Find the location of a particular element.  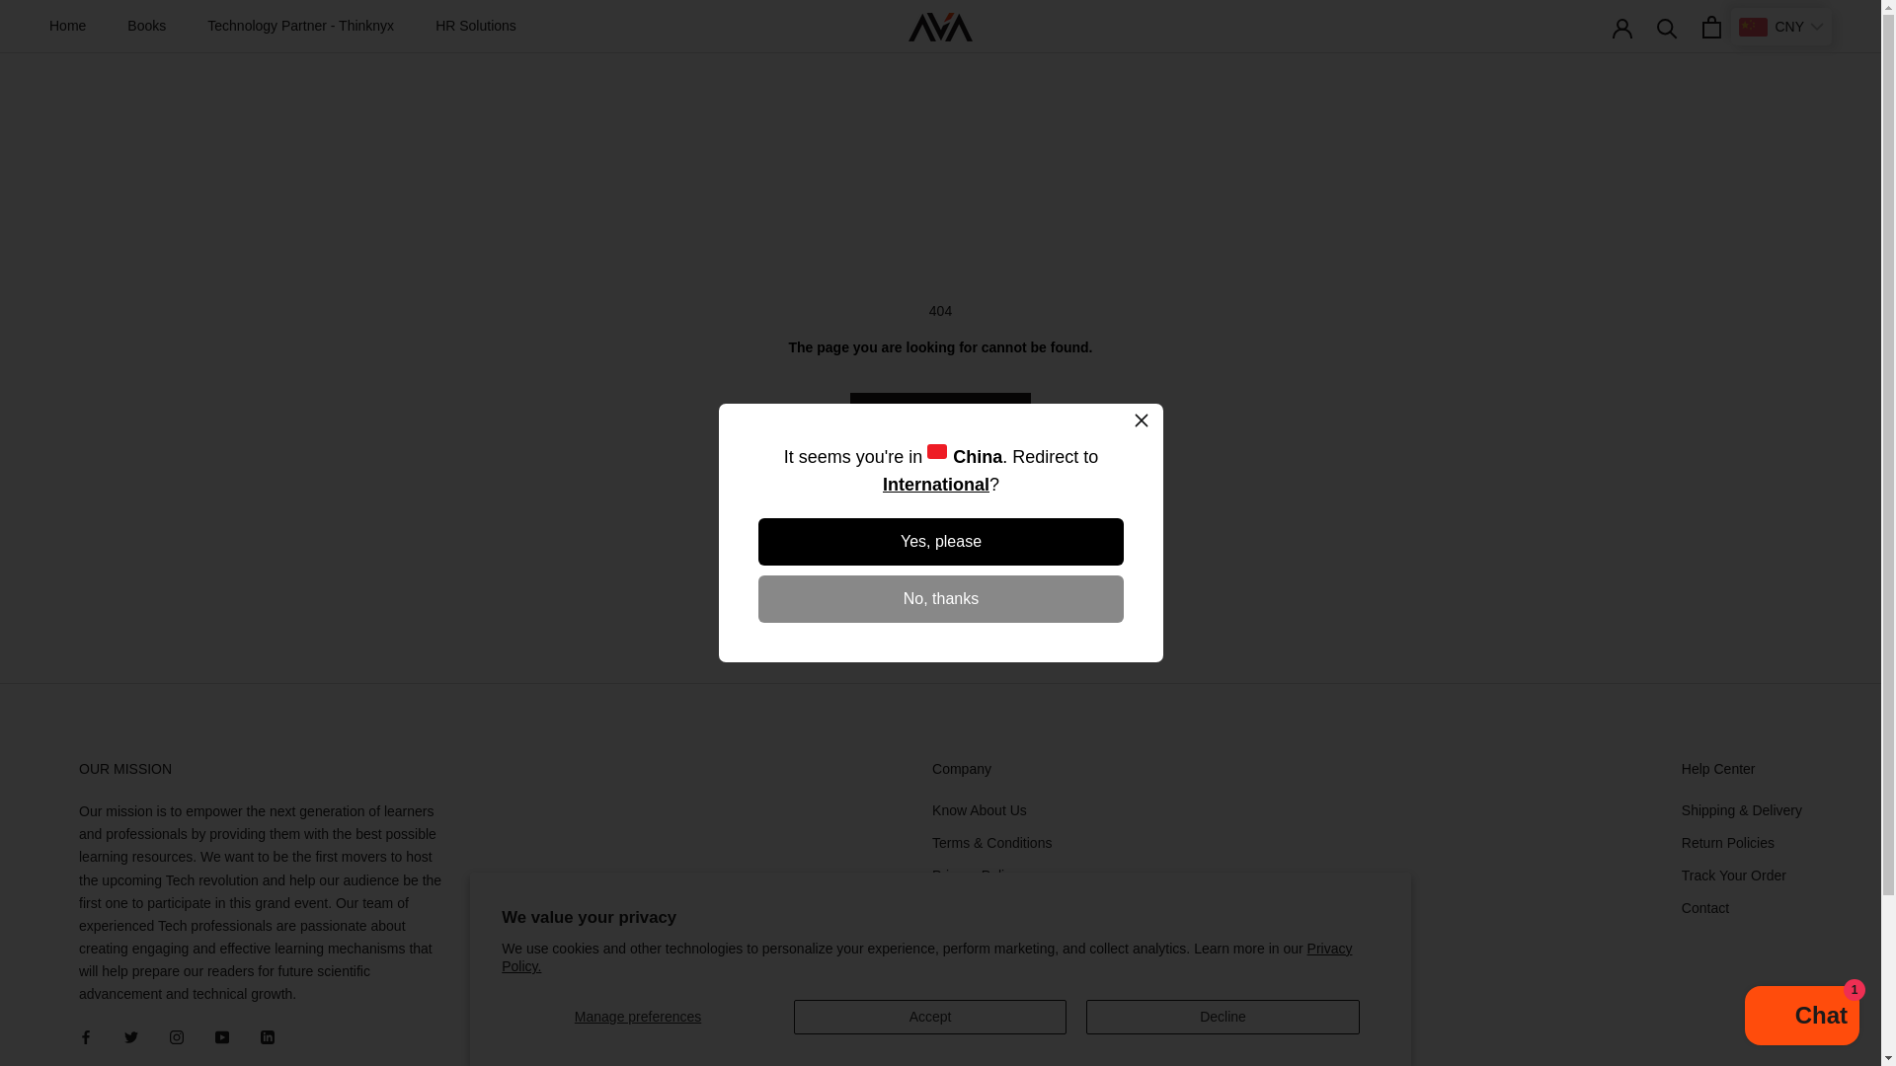

Yes, please is located at coordinates (941, 541).